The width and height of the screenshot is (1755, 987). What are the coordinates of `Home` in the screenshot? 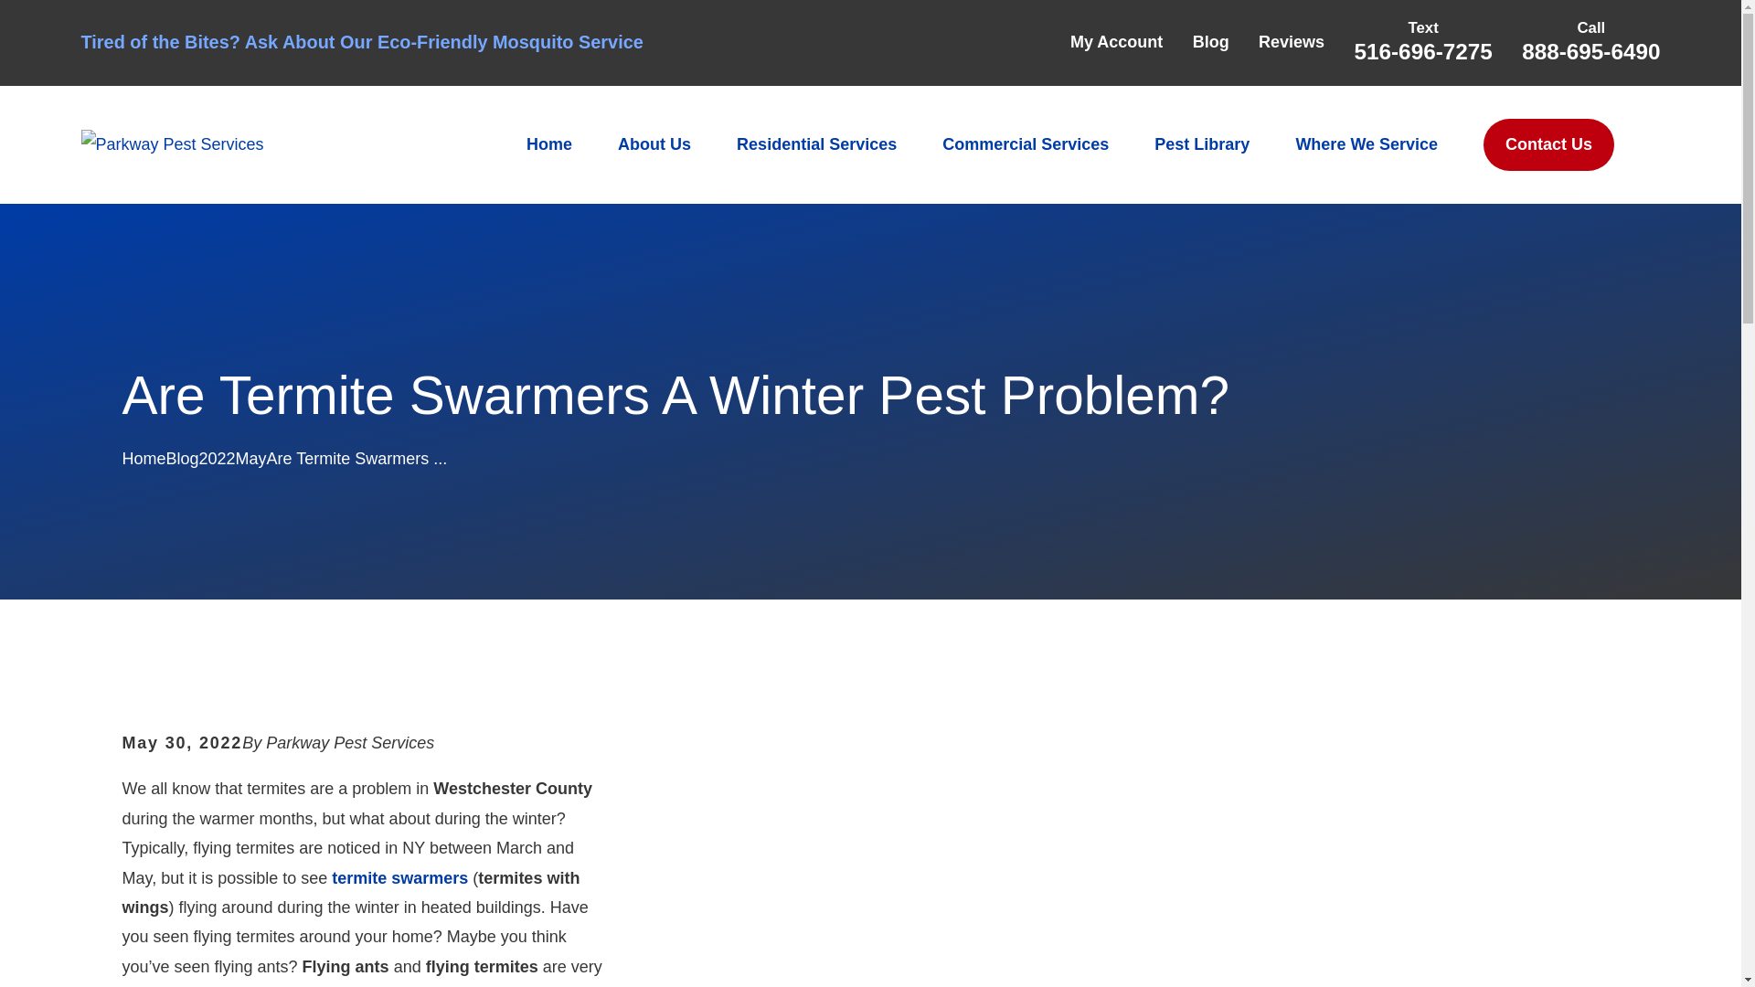 It's located at (172, 143).